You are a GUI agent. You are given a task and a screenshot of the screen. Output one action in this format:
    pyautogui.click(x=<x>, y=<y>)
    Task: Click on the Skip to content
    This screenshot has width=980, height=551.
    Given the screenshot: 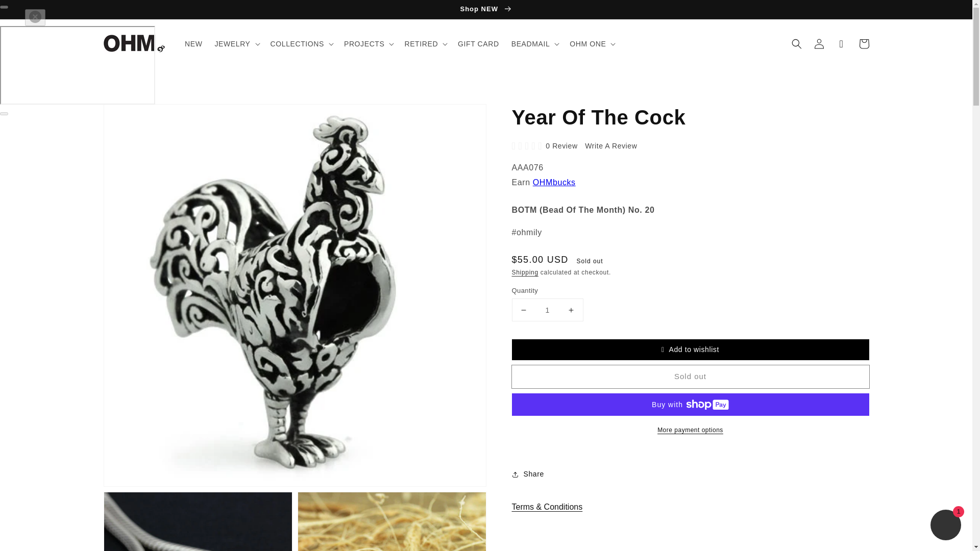 What is the action you would take?
    pyautogui.click(x=31, y=11)
    